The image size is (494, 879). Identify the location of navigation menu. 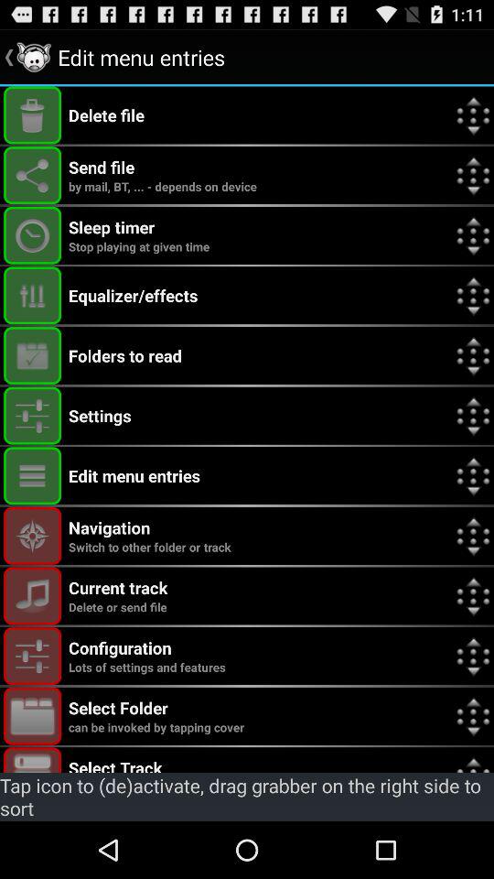
(33, 535).